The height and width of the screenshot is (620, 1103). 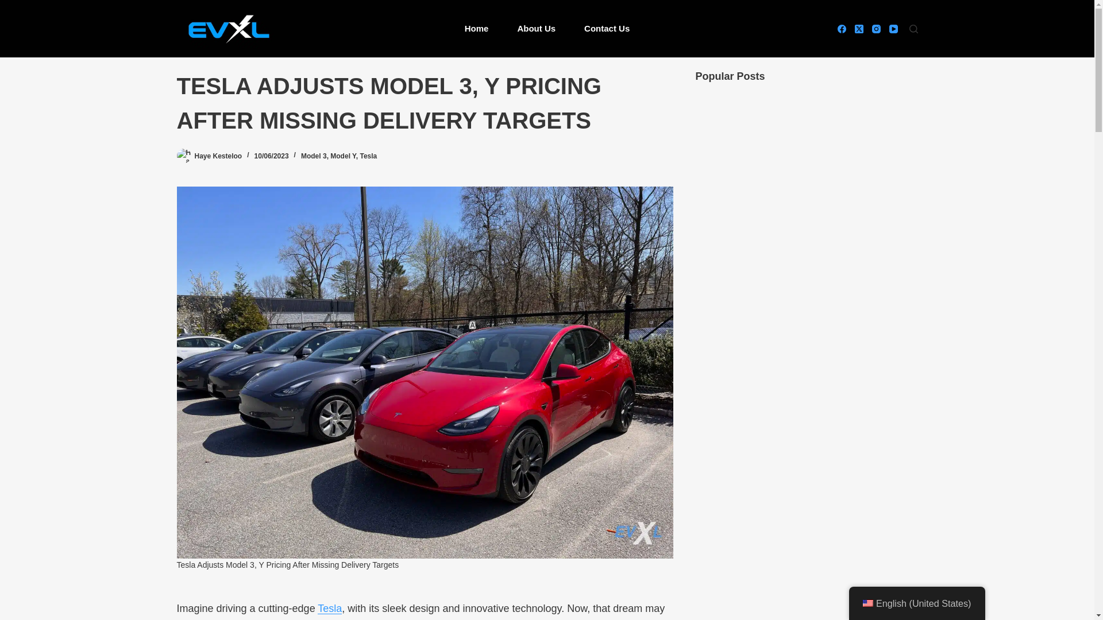 What do you see at coordinates (342, 156) in the screenshot?
I see `Model Y` at bounding box center [342, 156].